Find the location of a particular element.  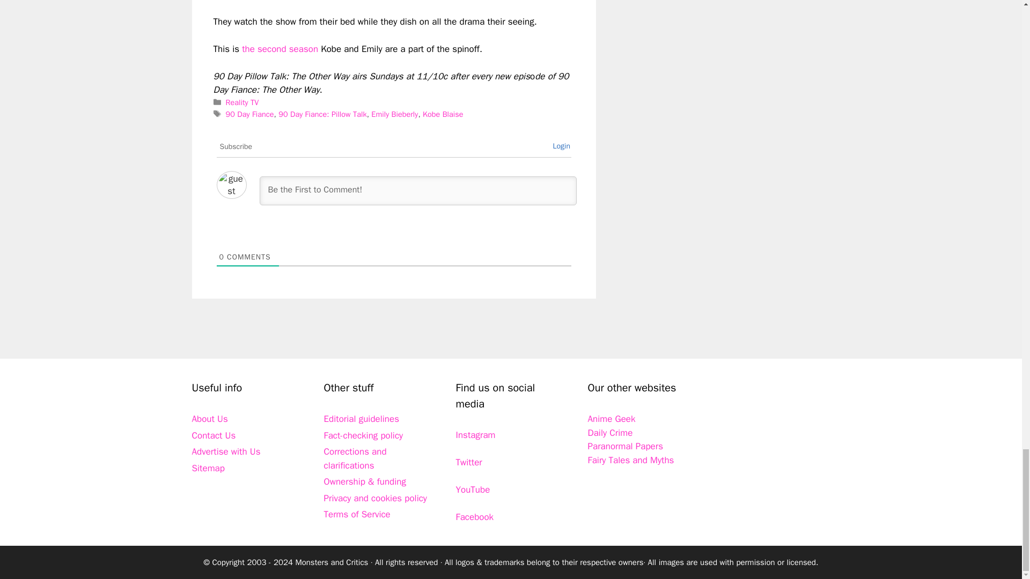

Advertise with Us is located at coordinates (226, 451).